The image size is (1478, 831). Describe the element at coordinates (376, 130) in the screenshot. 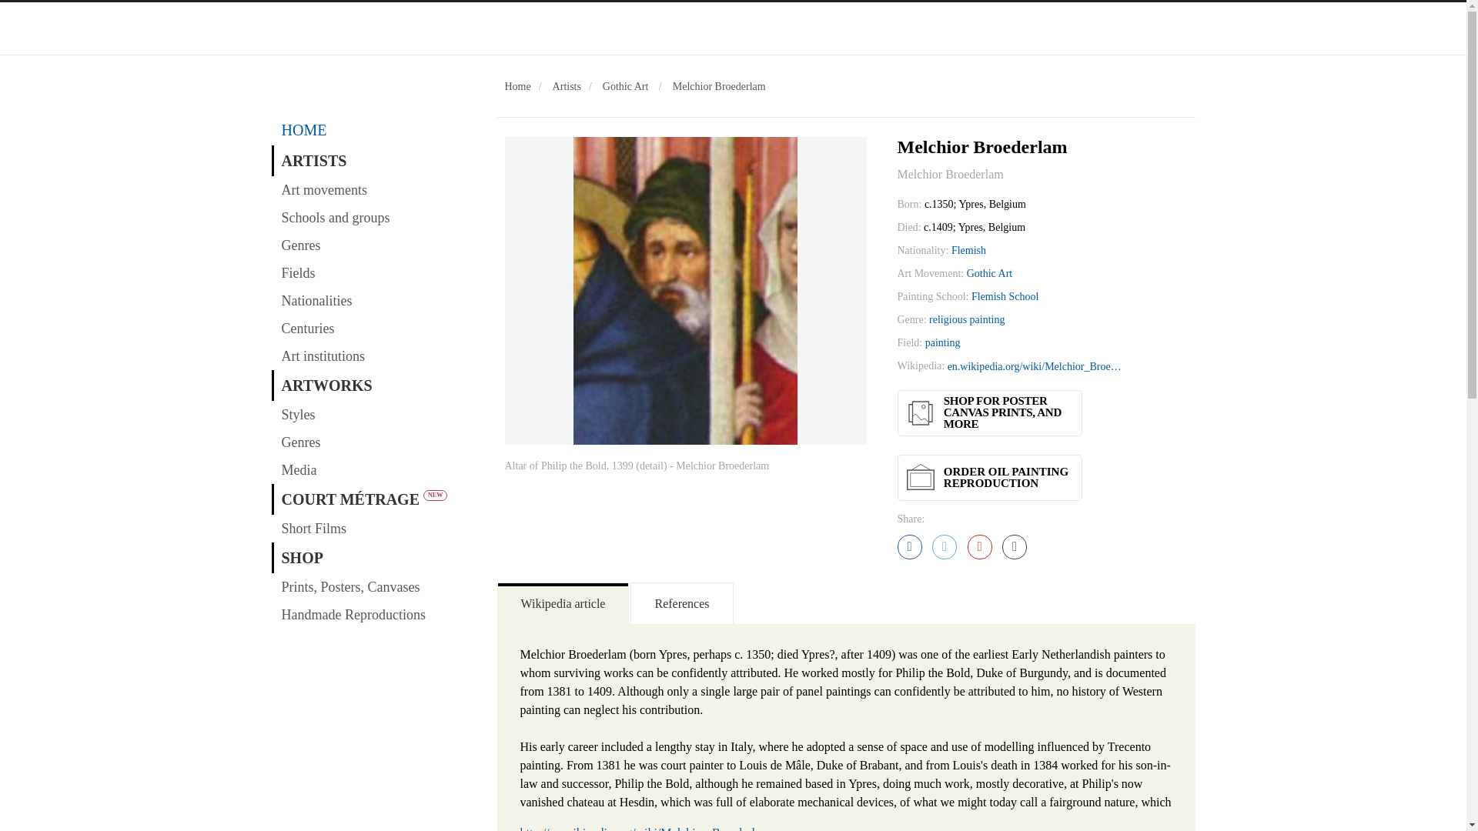

I see `HOME` at that location.